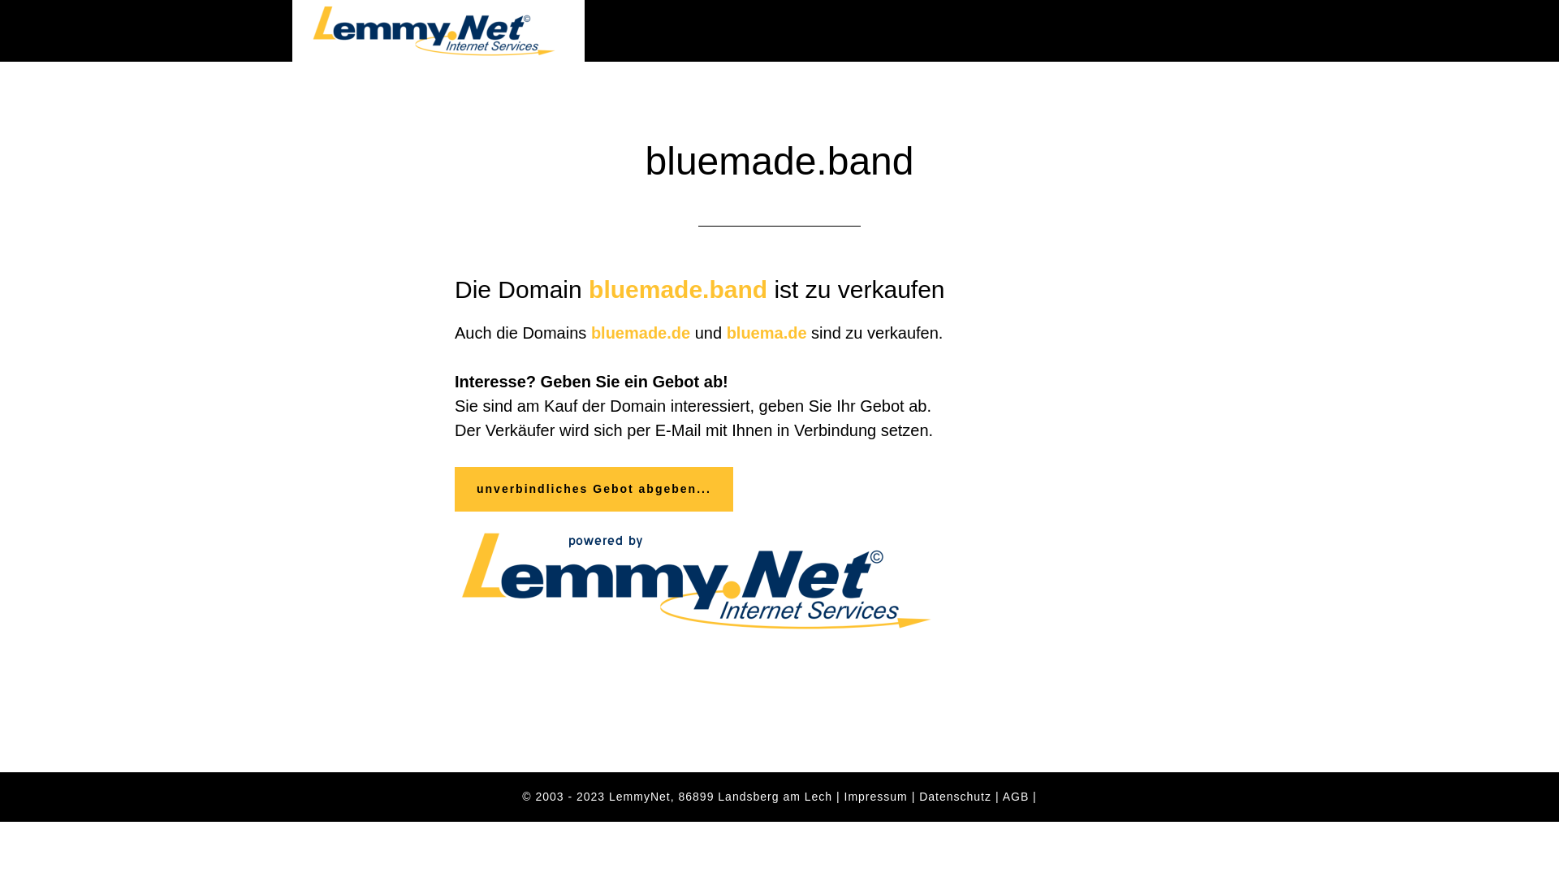  I want to click on bluemade.de, so click(641, 333).